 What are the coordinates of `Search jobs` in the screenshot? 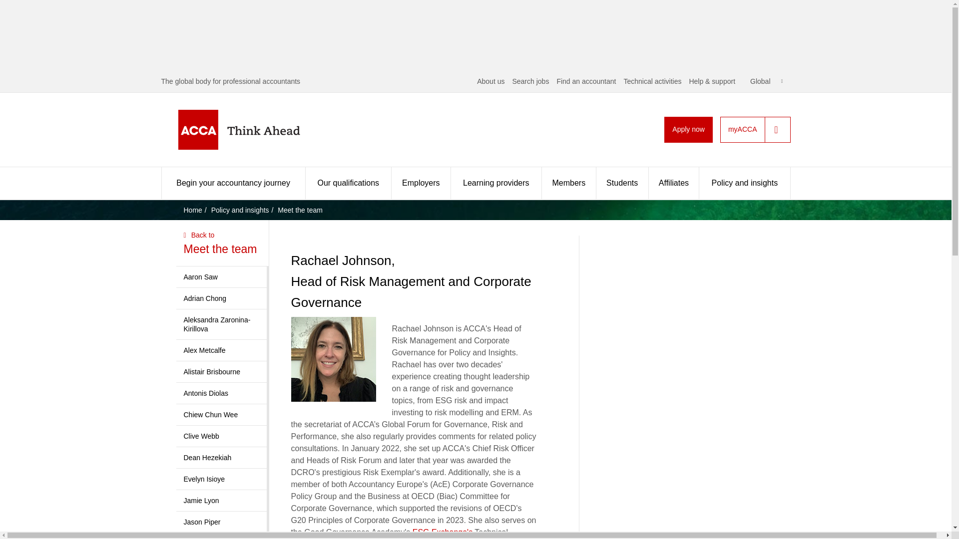 It's located at (530, 81).